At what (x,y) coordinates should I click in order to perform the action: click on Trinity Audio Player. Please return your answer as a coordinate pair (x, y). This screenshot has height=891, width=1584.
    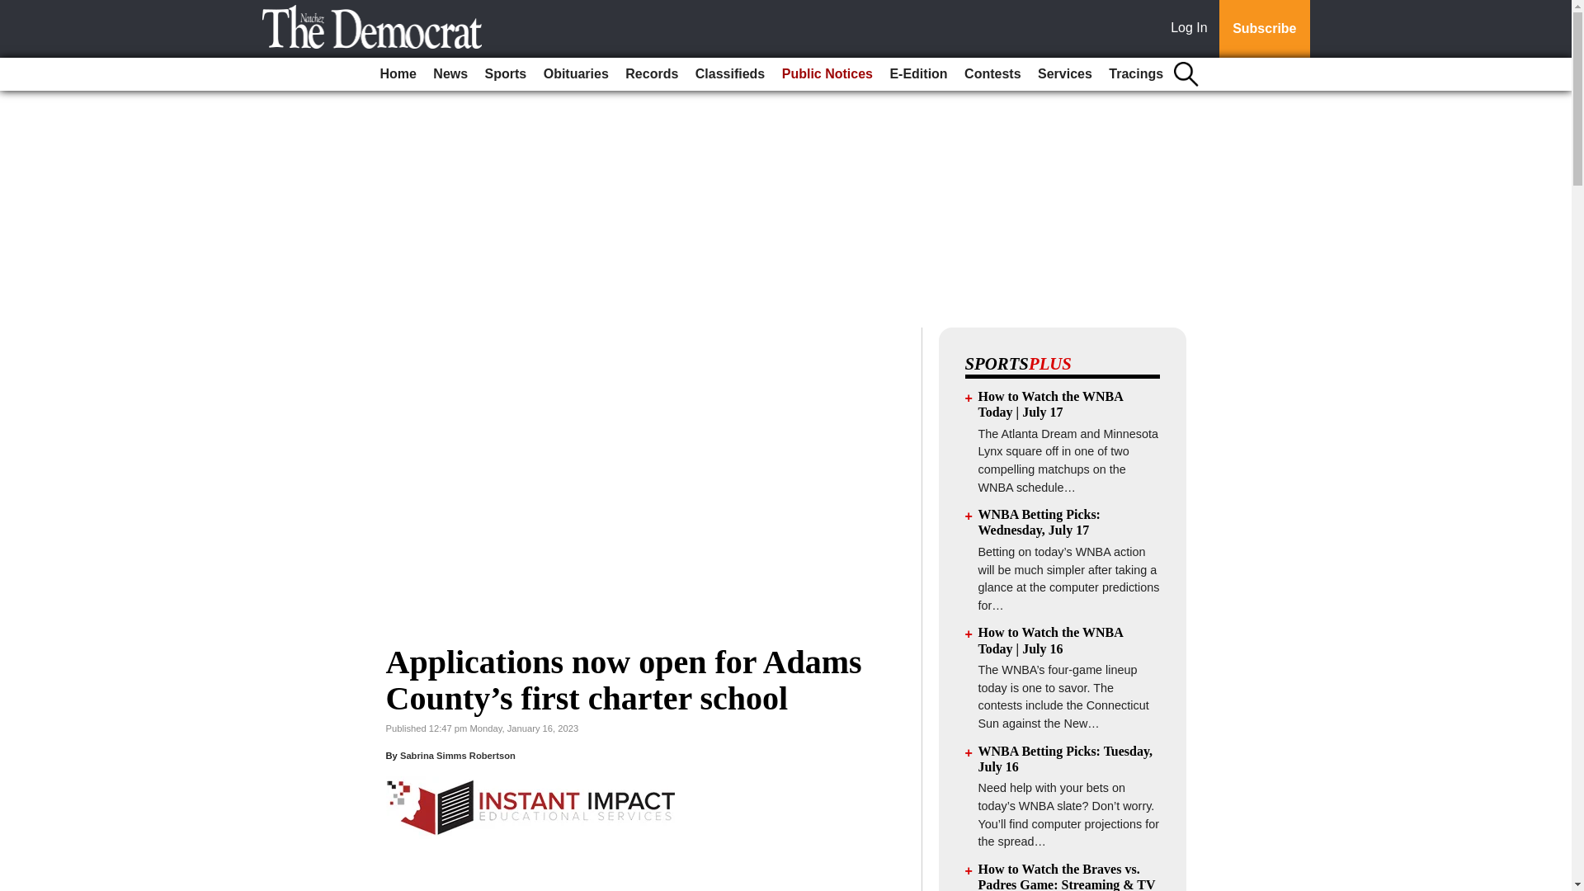
    Looking at the image, I should click on (645, 883).